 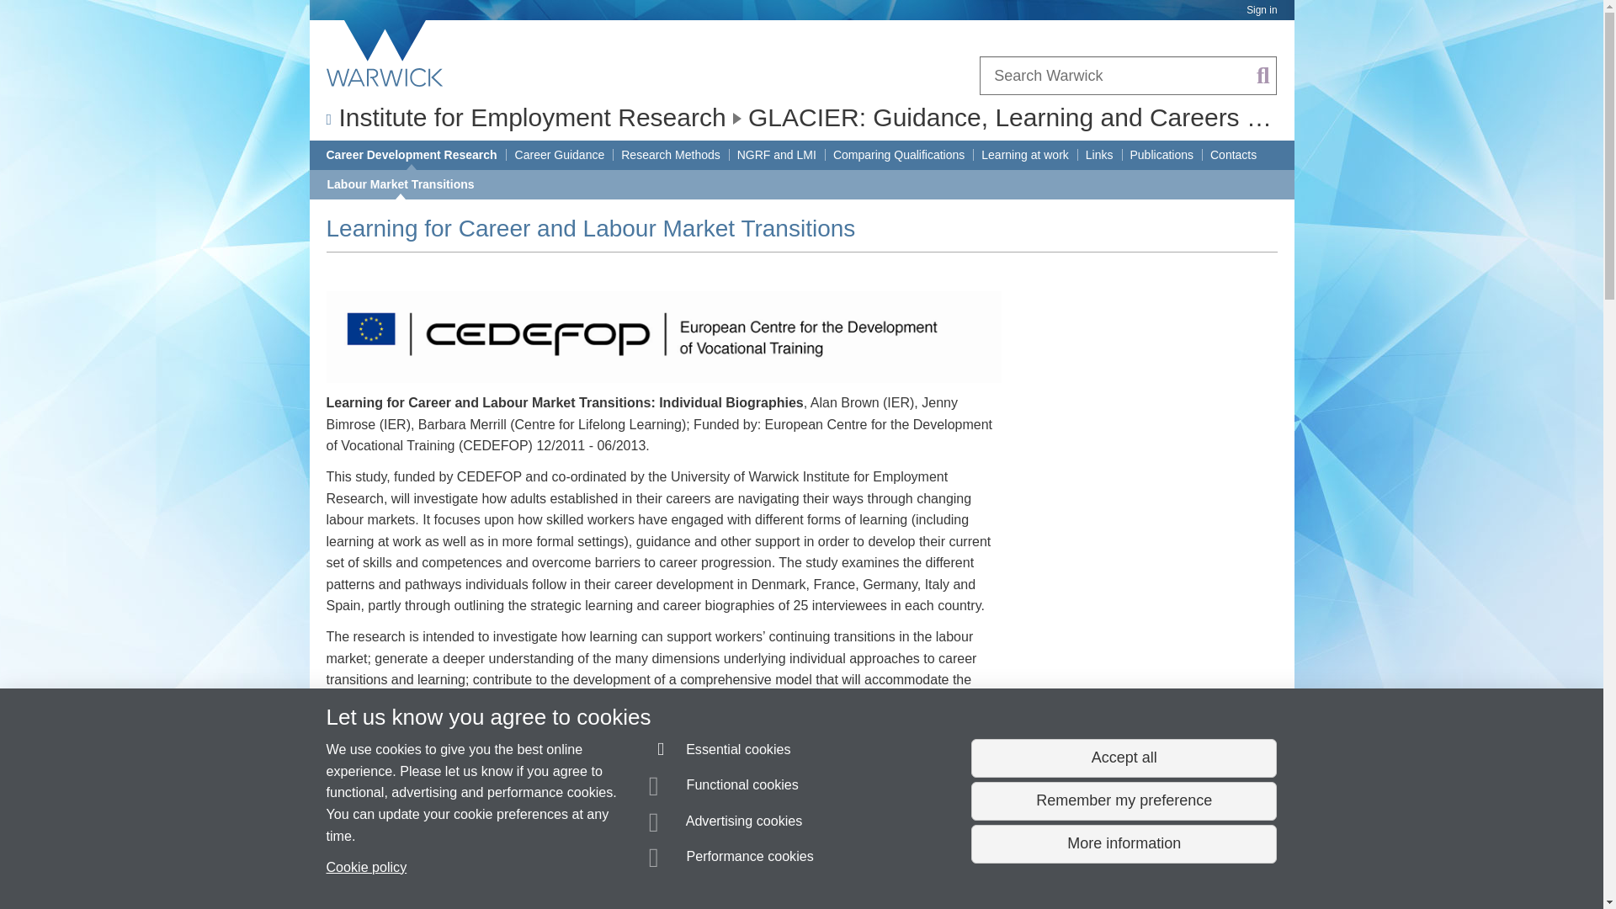 I want to click on GLACIER: Guidance, Learning and Careers at IER, so click(x=1032, y=117).